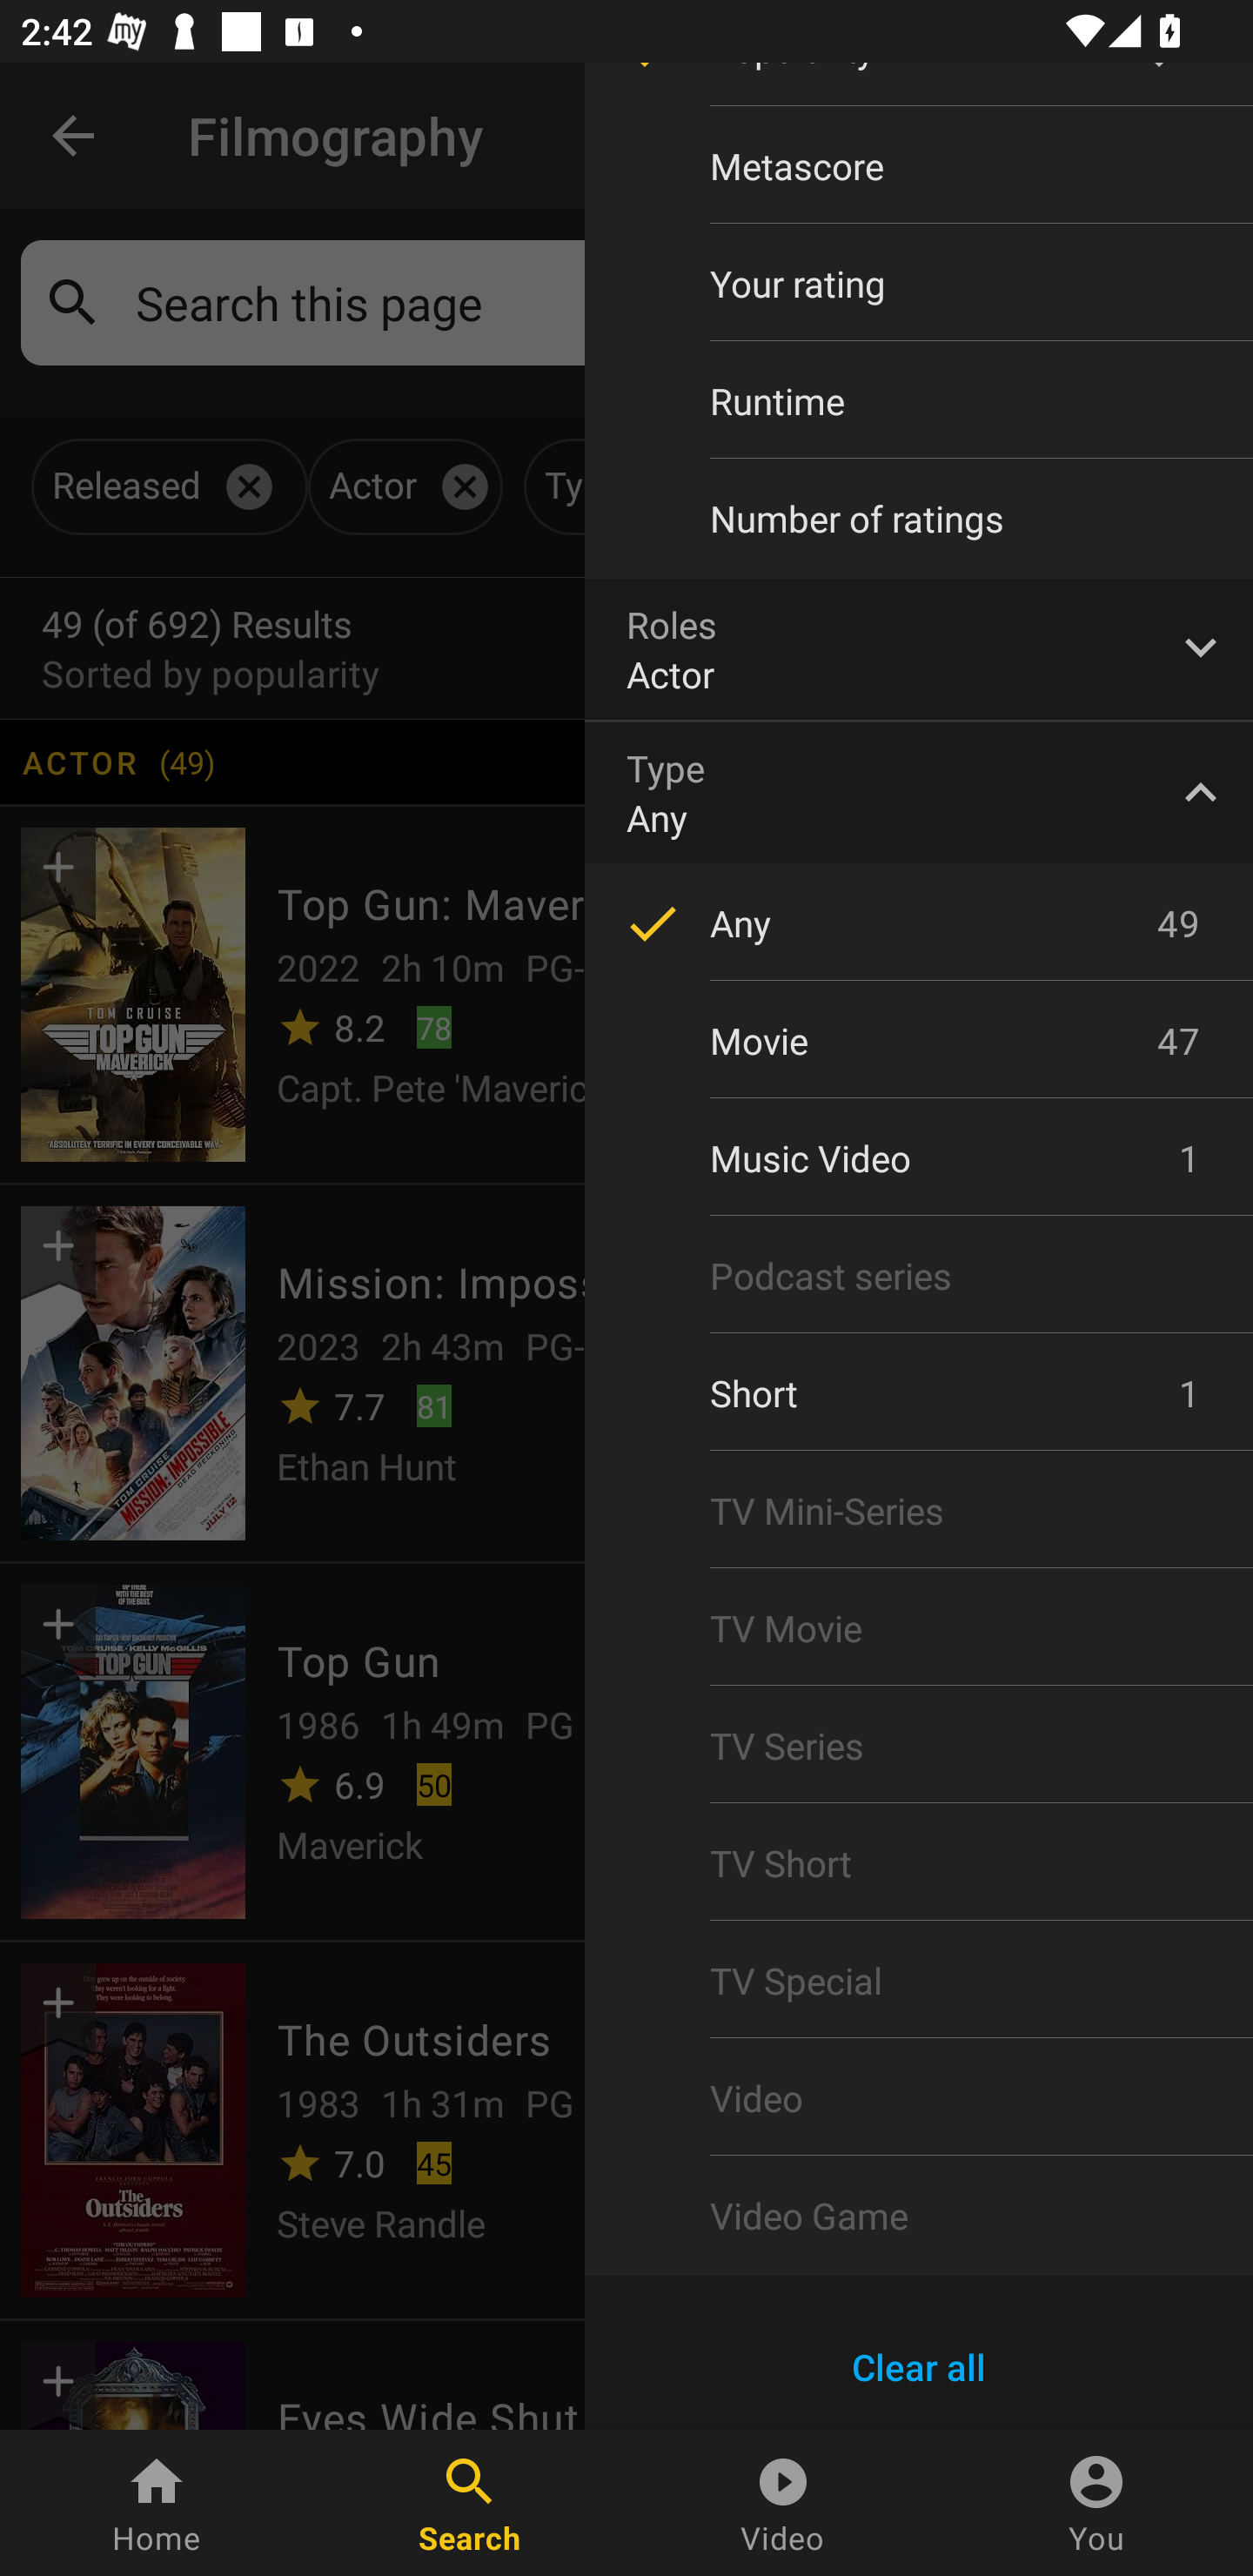 The width and height of the screenshot is (1253, 2576). Describe the element at coordinates (1096, 2503) in the screenshot. I see `You` at that location.